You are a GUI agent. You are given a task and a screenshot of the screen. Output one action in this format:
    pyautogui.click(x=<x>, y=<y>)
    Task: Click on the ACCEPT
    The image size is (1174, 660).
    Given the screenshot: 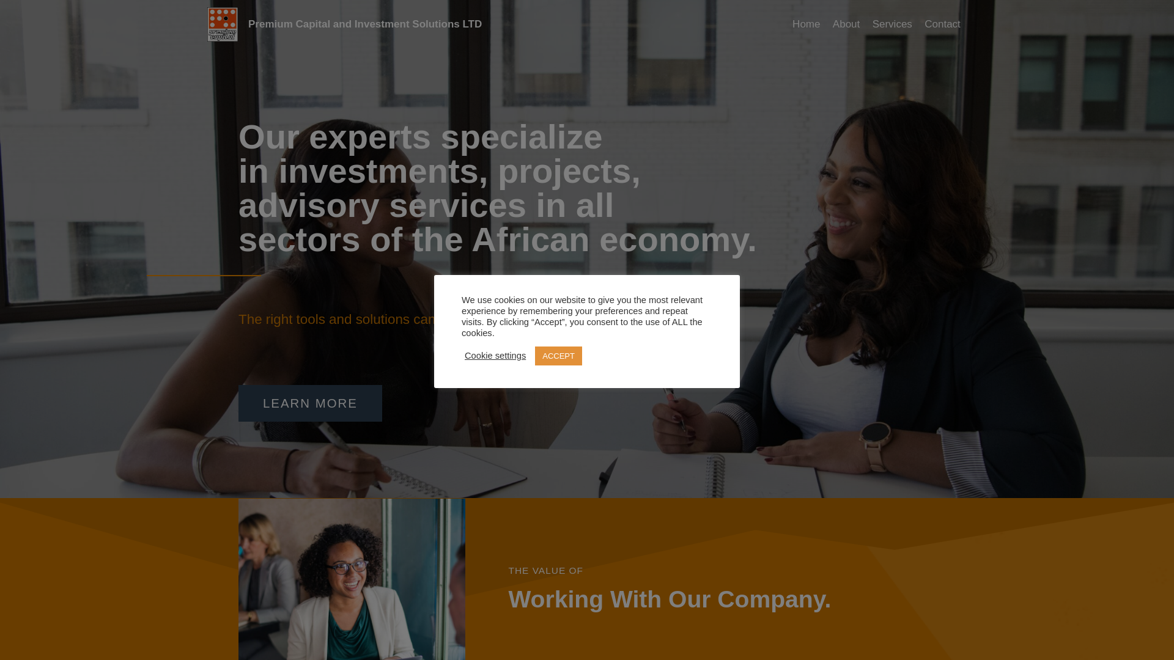 What is the action you would take?
    pyautogui.click(x=559, y=355)
    